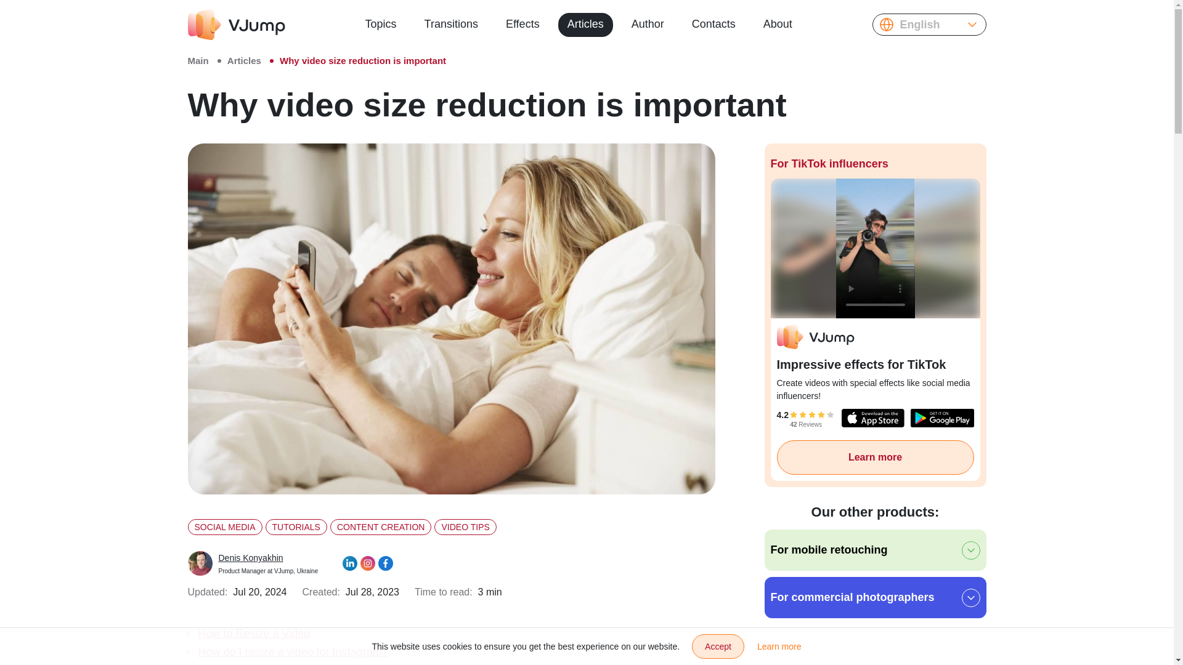 The width and height of the screenshot is (1183, 665). Describe the element at coordinates (522, 25) in the screenshot. I see `Effects` at that location.